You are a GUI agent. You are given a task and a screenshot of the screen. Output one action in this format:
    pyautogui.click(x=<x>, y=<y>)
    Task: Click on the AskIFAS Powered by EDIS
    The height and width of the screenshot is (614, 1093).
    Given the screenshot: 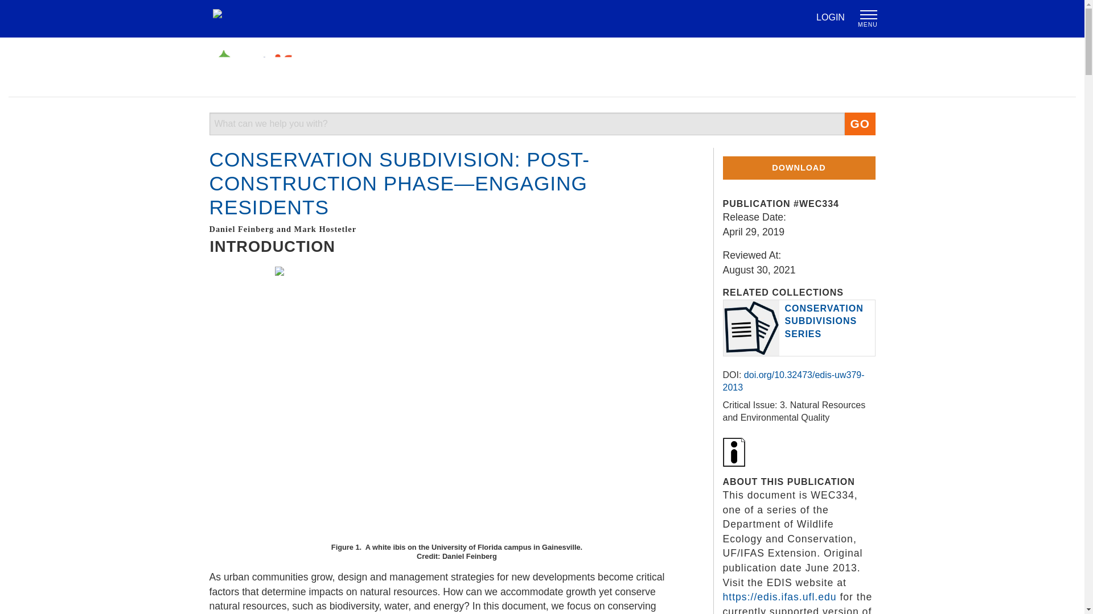 What is the action you would take?
    pyautogui.click(x=541, y=66)
    